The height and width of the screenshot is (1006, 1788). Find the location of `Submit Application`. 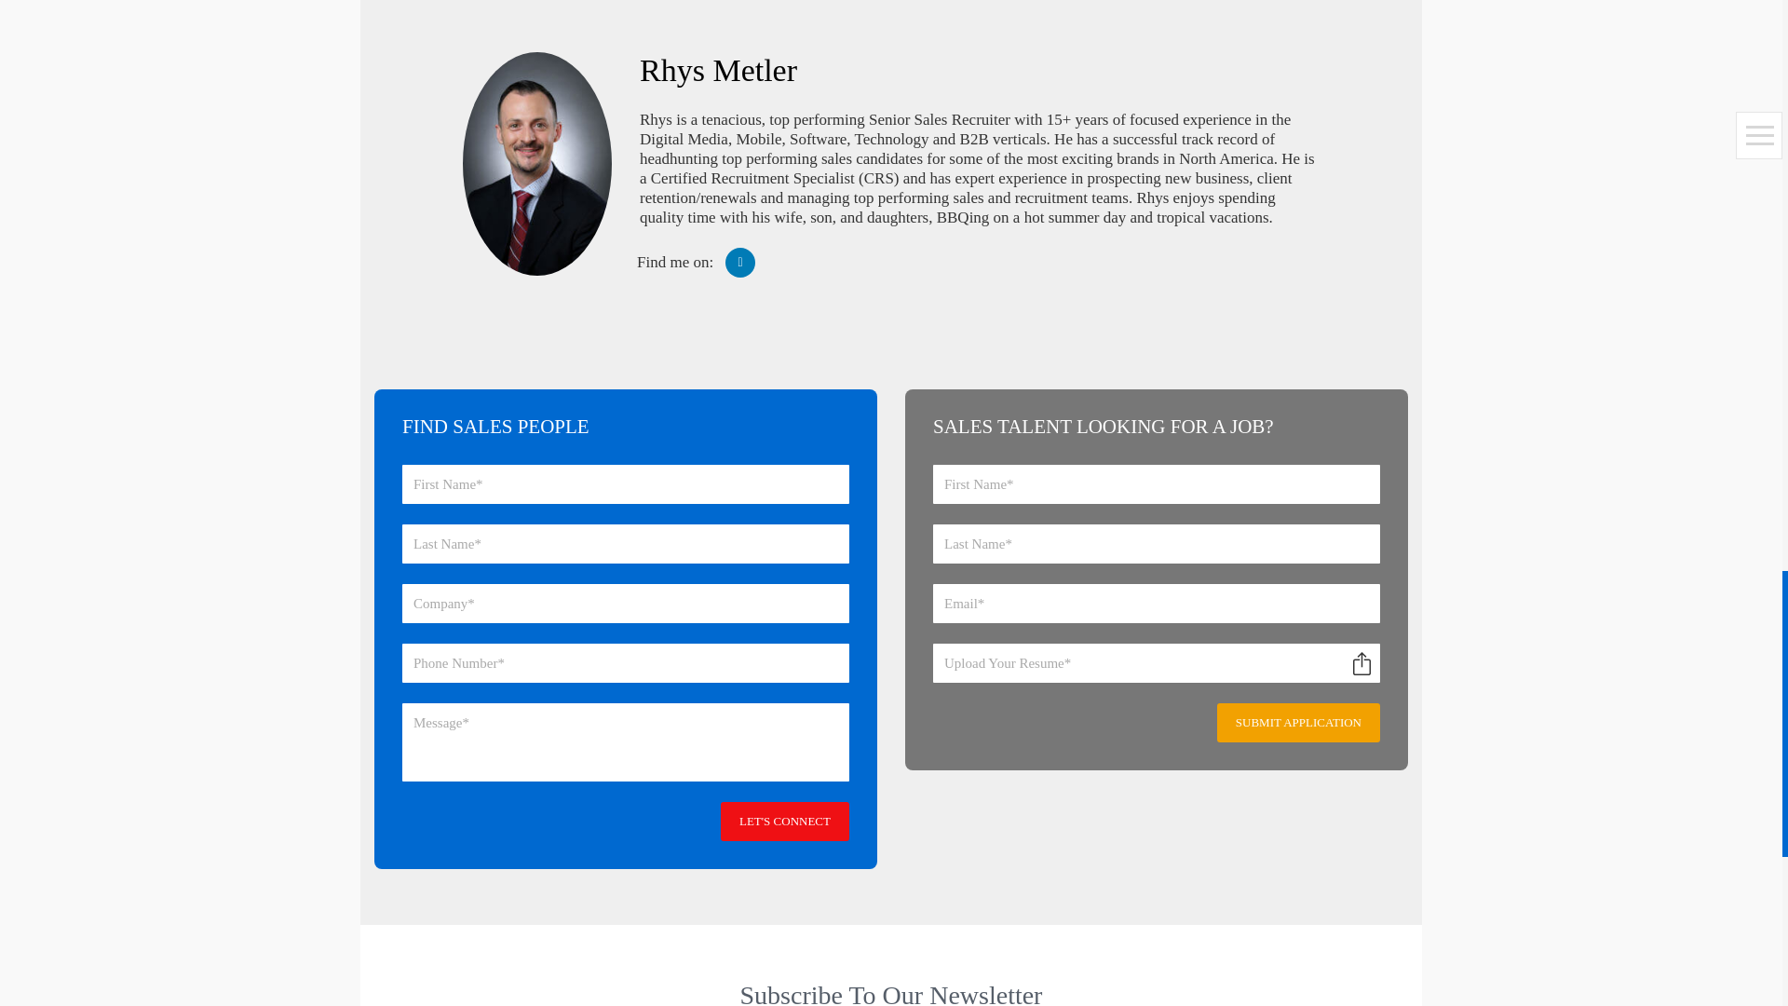

Submit Application is located at coordinates (1298, 723).